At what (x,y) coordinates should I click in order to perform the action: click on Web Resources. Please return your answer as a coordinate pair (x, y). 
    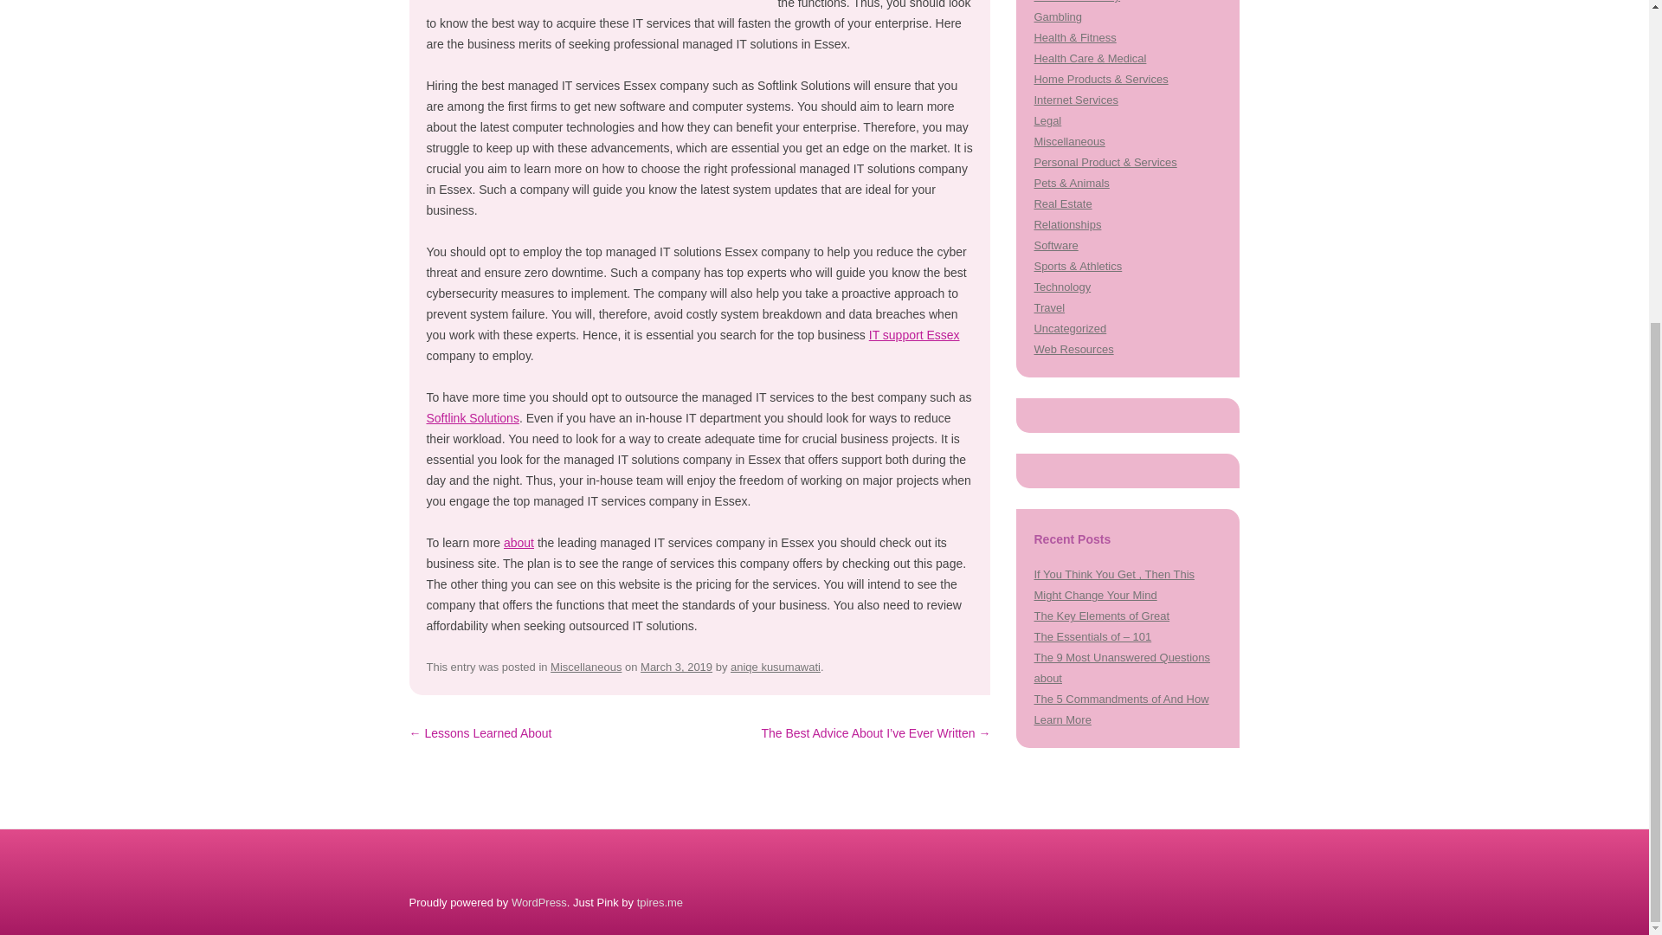
    Looking at the image, I should click on (1073, 350).